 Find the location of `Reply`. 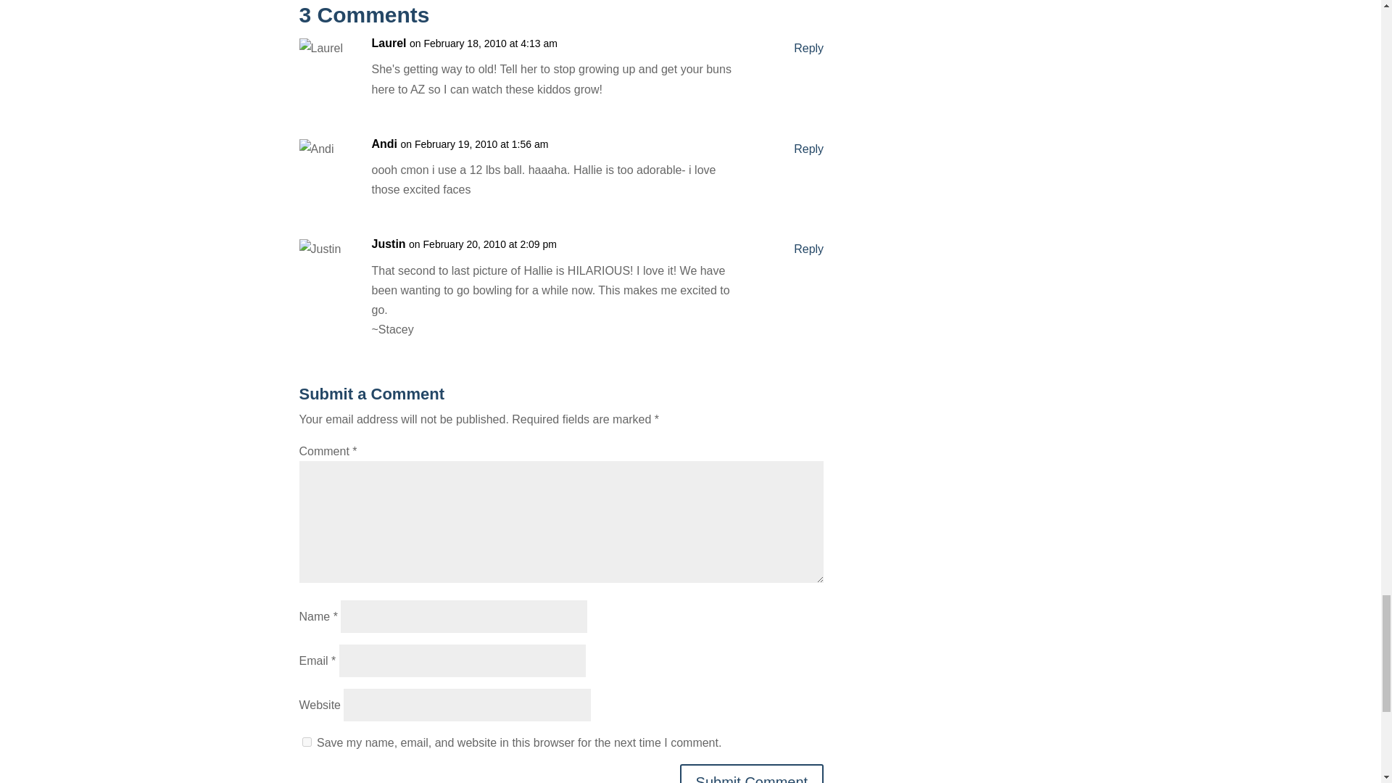

Reply is located at coordinates (808, 48).